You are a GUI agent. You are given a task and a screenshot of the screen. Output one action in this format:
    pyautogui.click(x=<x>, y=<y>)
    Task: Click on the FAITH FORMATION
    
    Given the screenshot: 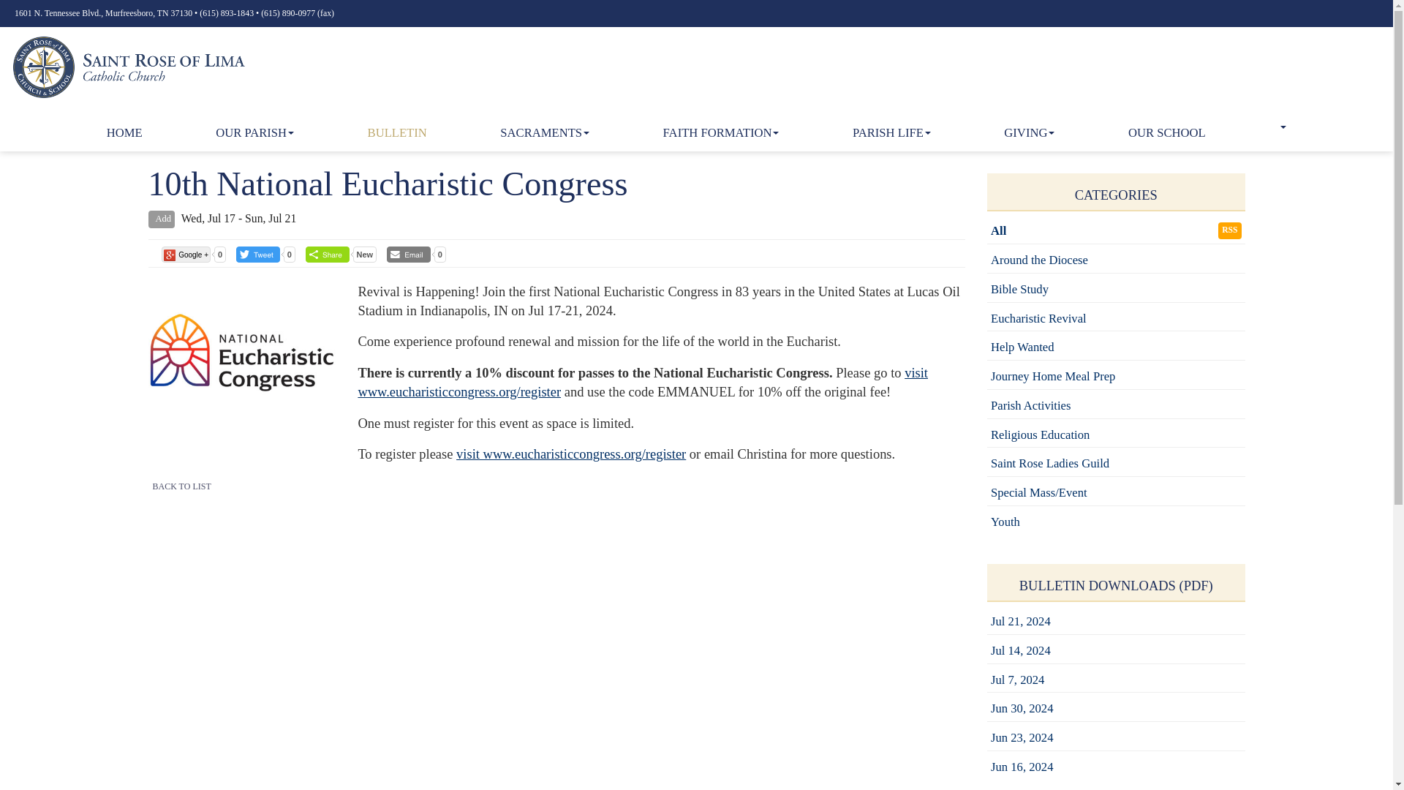 What is the action you would take?
    pyautogui.click(x=721, y=133)
    